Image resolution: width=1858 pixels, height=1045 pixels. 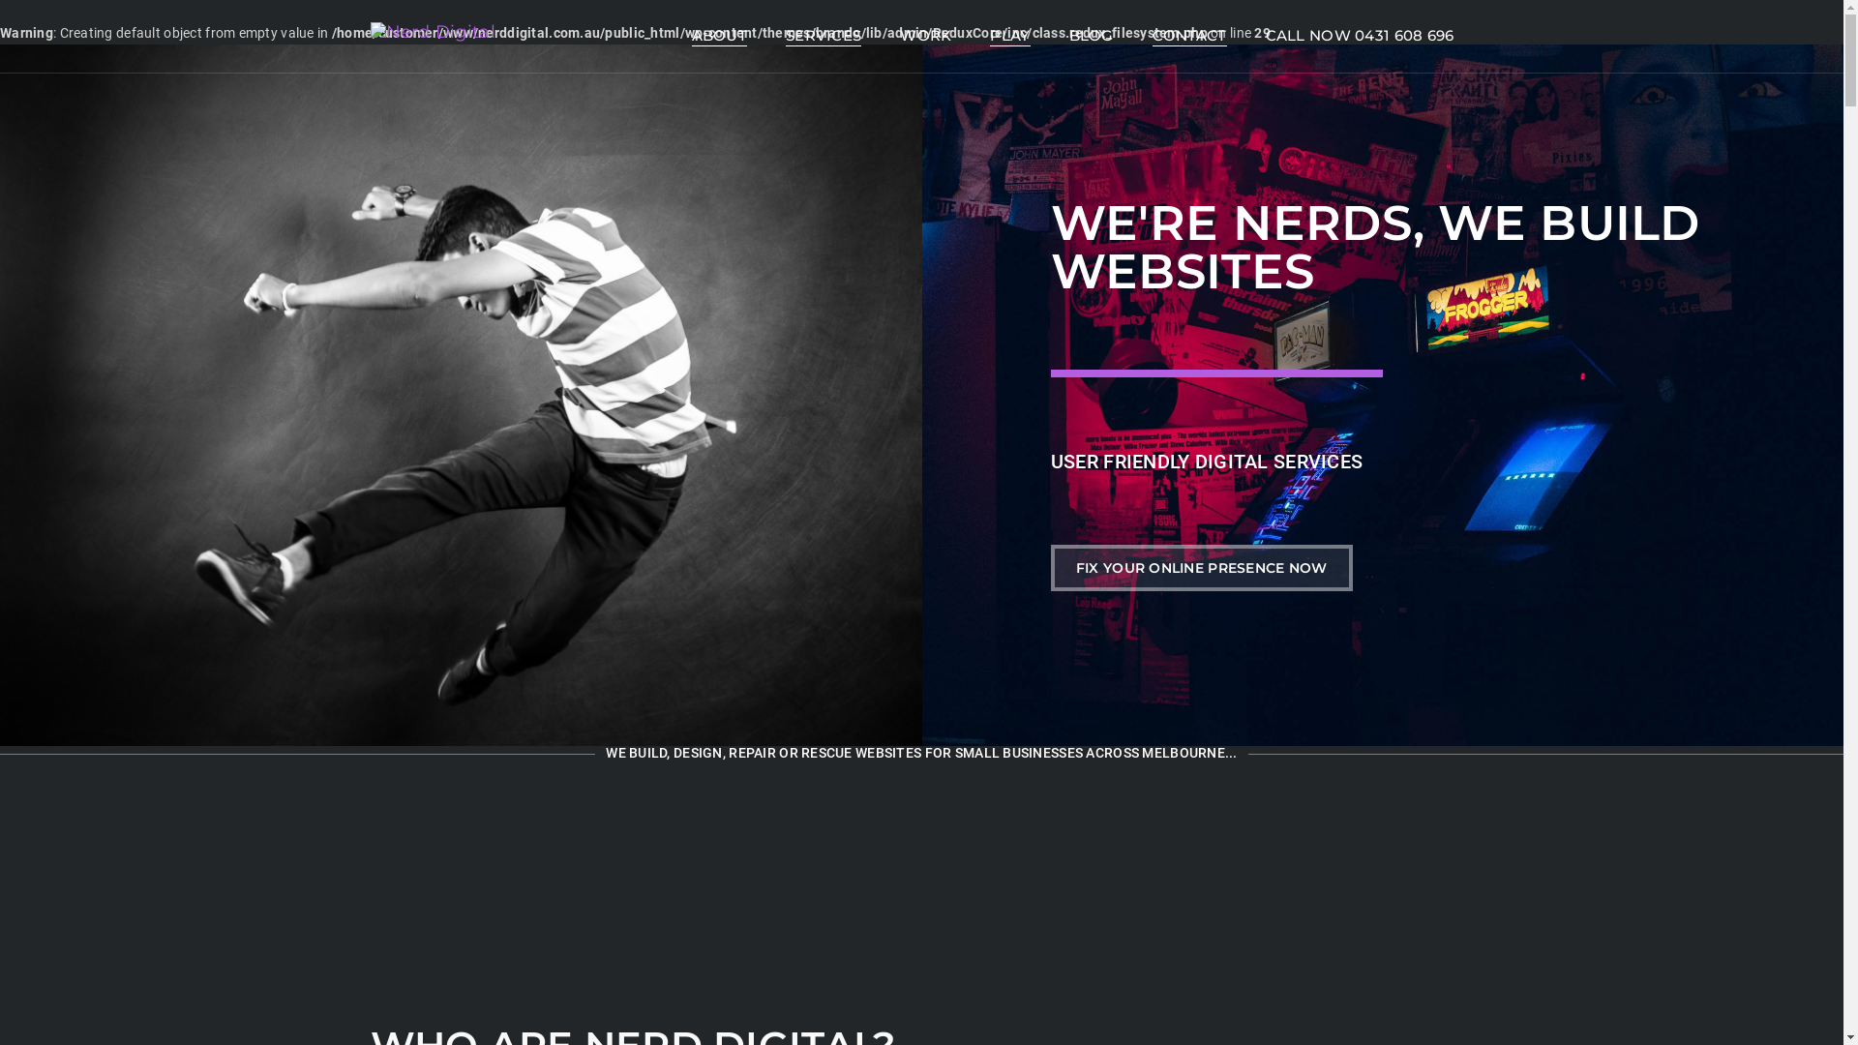 What do you see at coordinates (1190, 37) in the screenshot?
I see `CONTACT` at bounding box center [1190, 37].